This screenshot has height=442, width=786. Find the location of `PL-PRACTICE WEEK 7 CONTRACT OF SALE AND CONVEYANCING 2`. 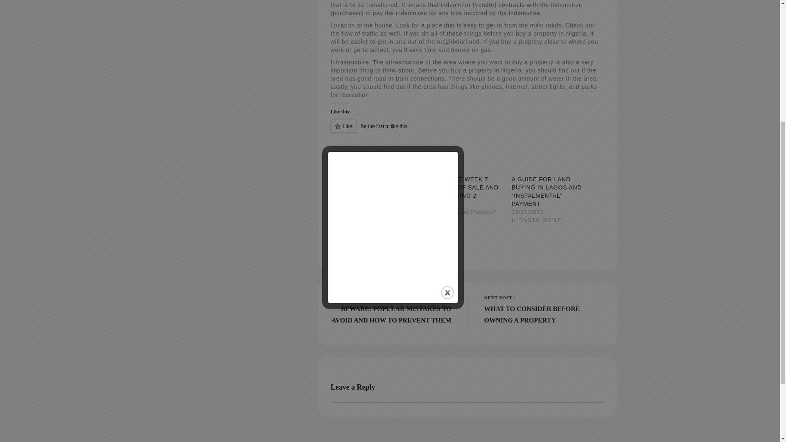

PL-PRACTICE WEEK 7 CONTRACT OF SALE AND CONVEYANCING 2 is located at coordinates (571, 205).